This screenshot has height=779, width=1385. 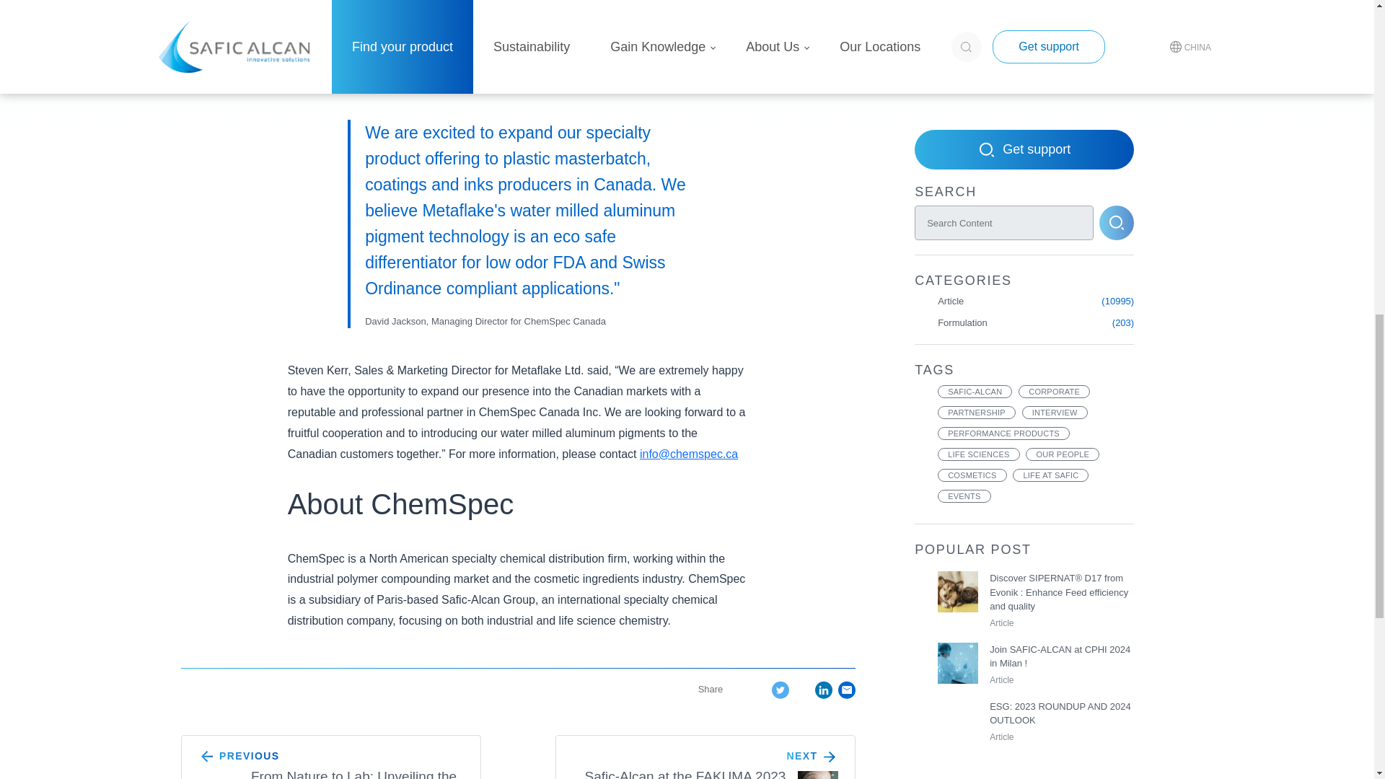 What do you see at coordinates (802, 688) in the screenshot?
I see `Share to WhatsApp` at bounding box center [802, 688].